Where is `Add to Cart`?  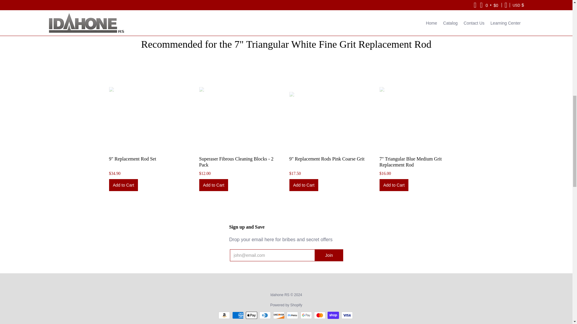 Add to Cart is located at coordinates (213, 185).